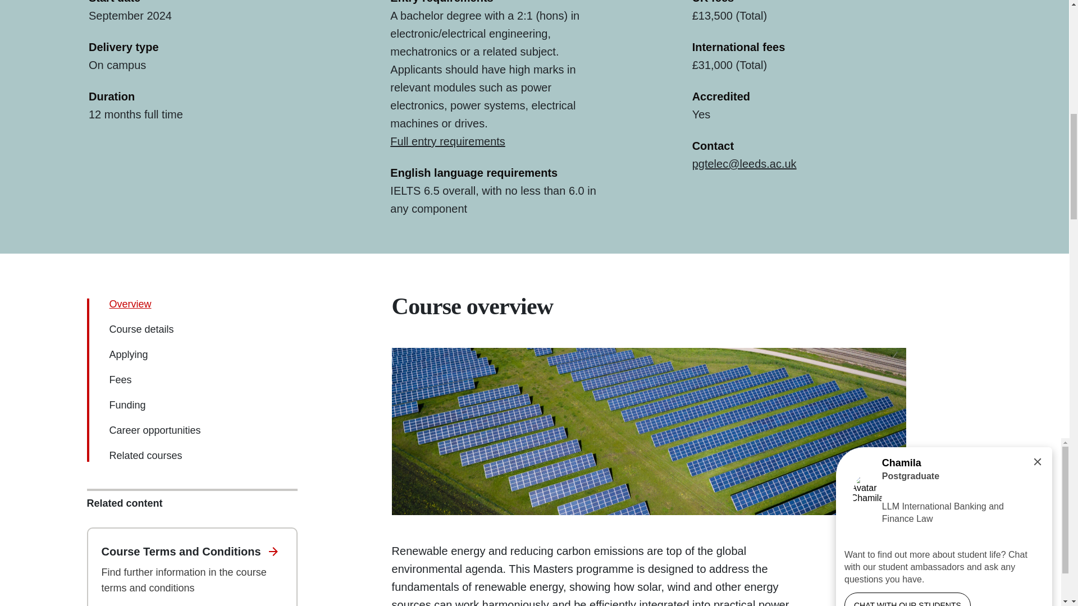 Image resolution: width=1078 pixels, height=606 pixels. What do you see at coordinates (154, 430) in the screenshot?
I see `Career opportunities` at bounding box center [154, 430].